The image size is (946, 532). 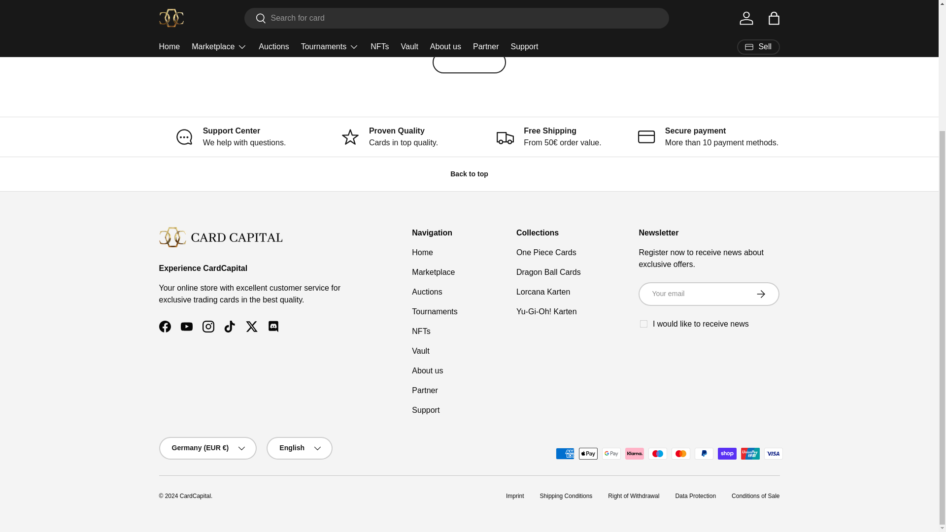 I want to click on CardCapital on TikTok, so click(x=229, y=326).